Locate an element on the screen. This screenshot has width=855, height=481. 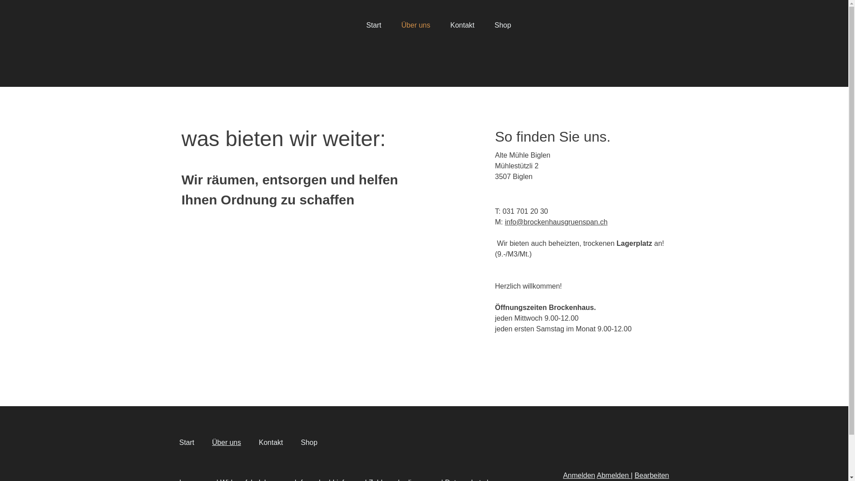
Bearbeiten is located at coordinates (652, 476).